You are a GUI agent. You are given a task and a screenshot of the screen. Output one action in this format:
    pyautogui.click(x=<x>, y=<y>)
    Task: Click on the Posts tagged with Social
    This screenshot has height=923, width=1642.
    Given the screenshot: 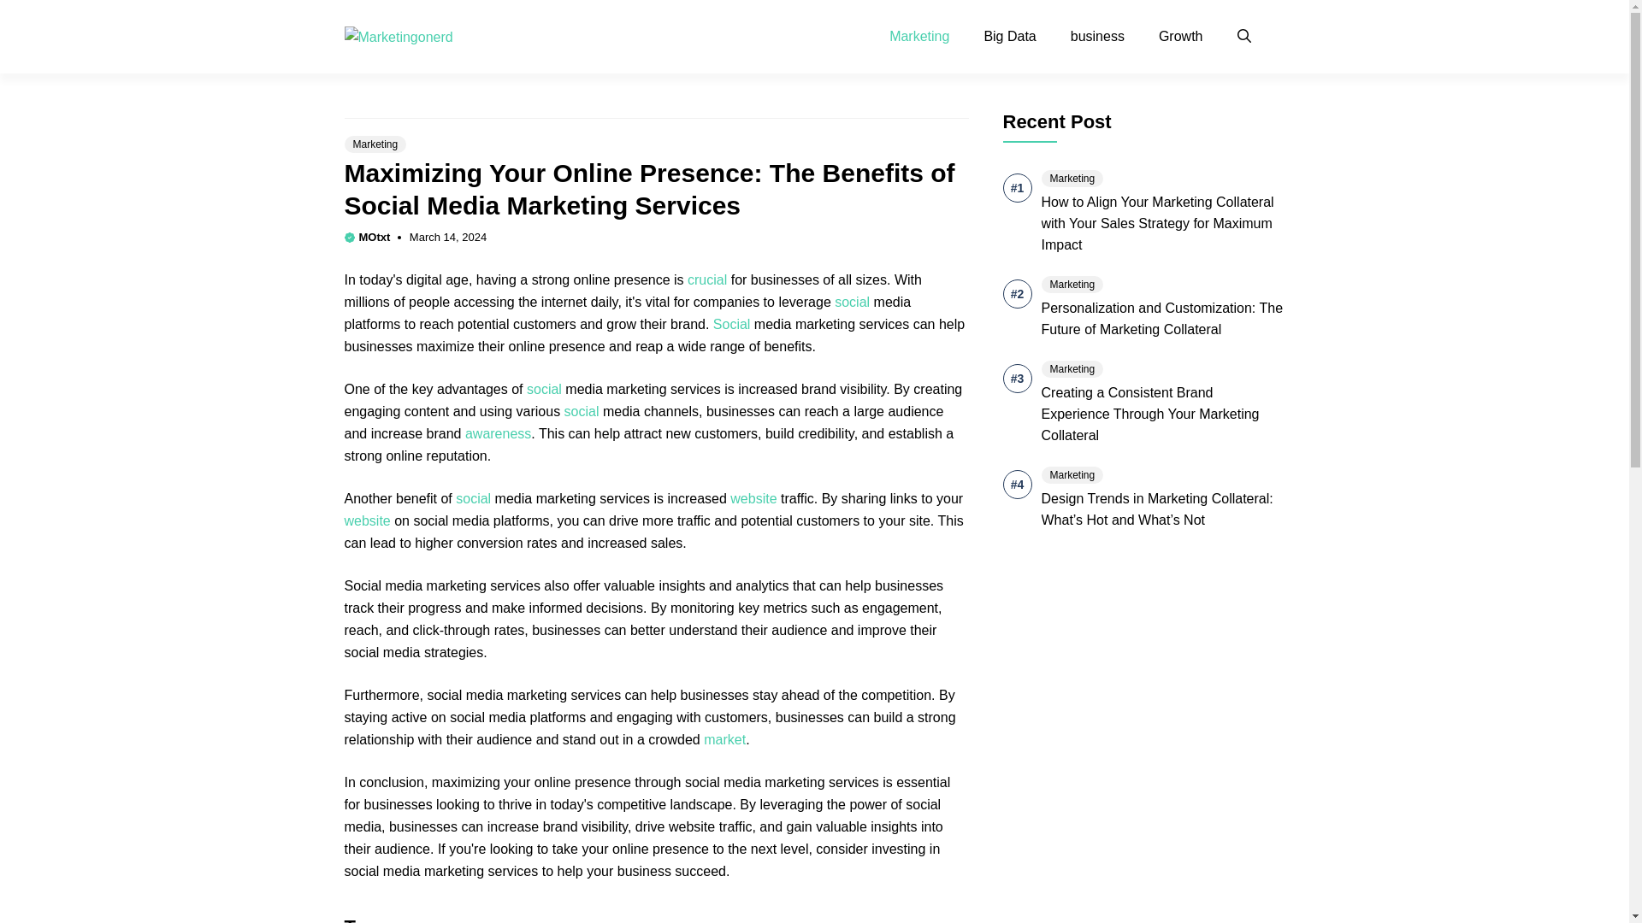 What is the action you would take?
    pyautogui.click(x=474, y=497)
    